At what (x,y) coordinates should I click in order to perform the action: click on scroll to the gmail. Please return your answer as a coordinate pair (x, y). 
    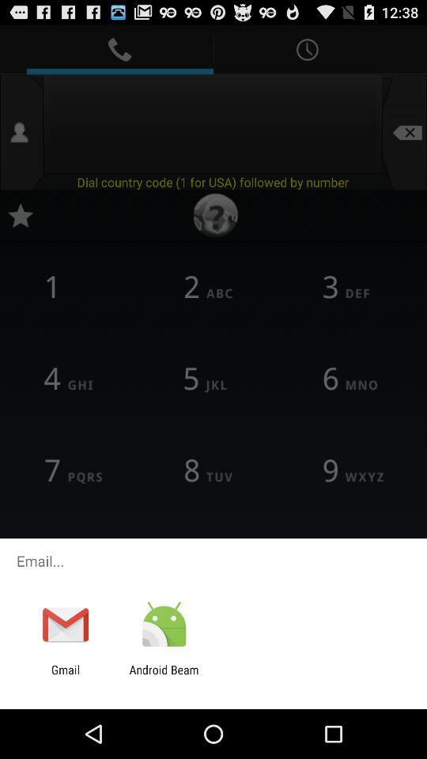
    Looking at the image, I should click on (65, 677).